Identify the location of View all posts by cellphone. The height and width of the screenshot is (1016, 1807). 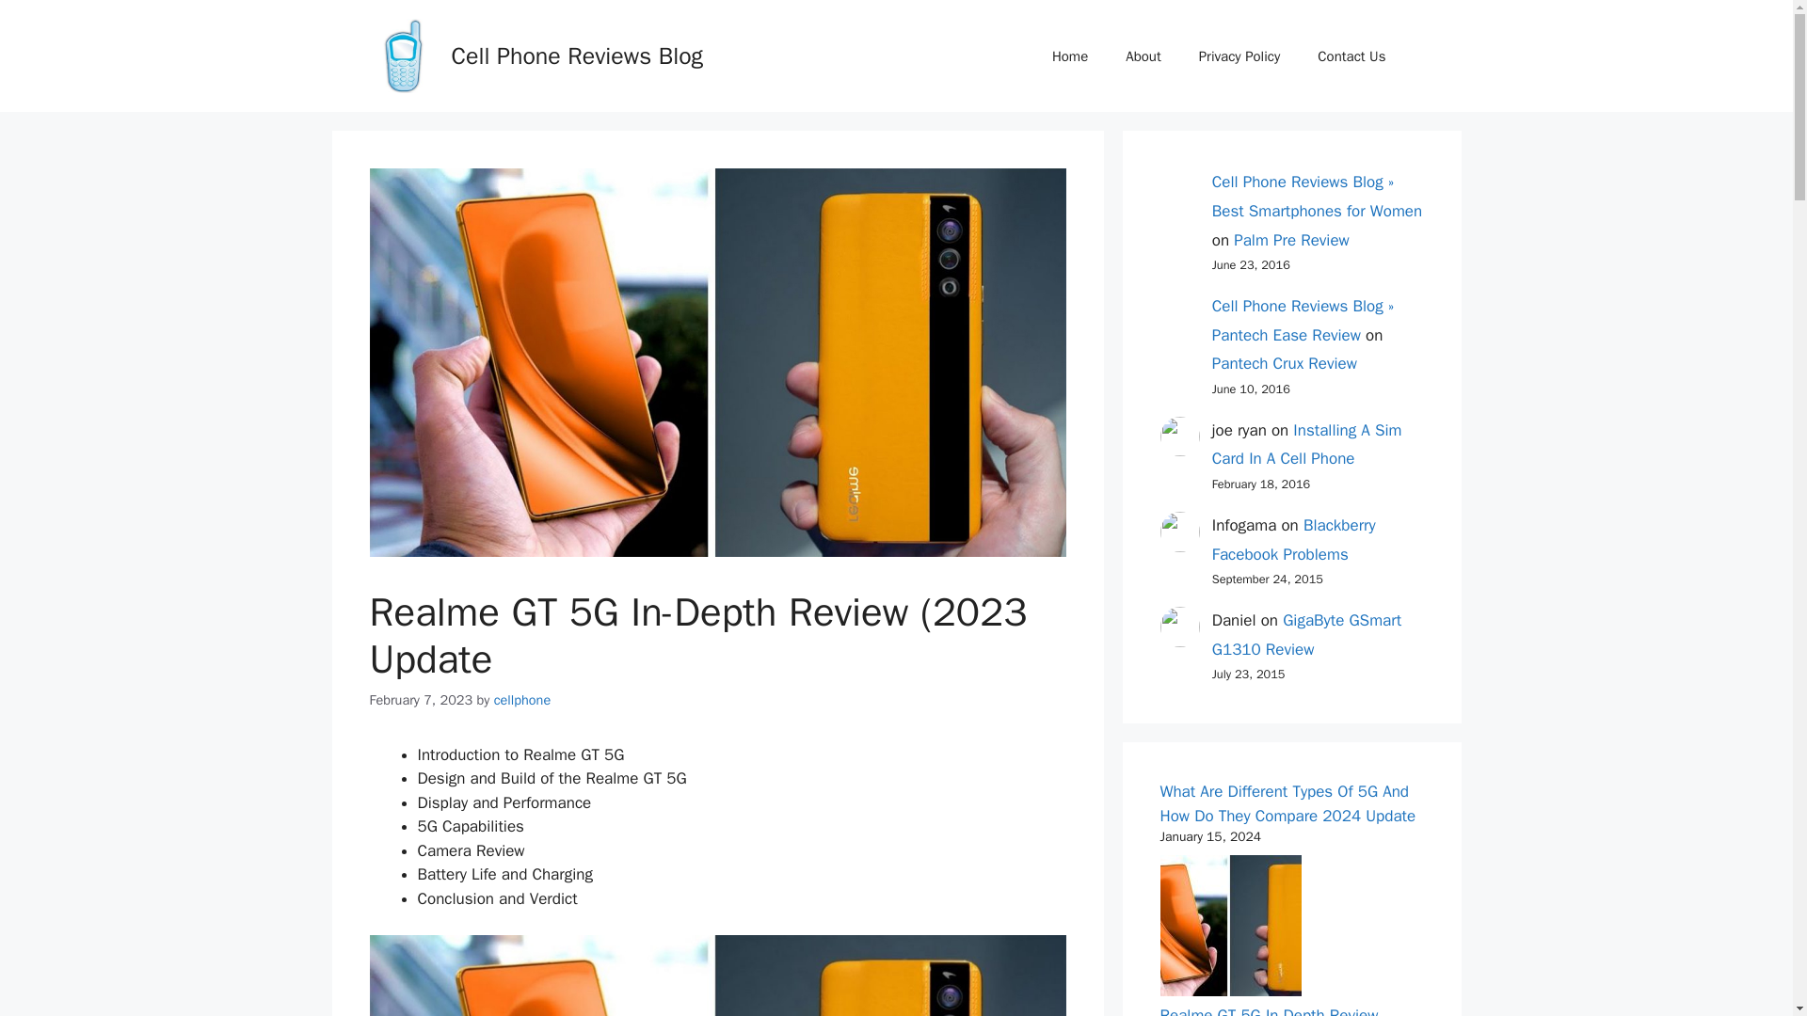
(521, 700).